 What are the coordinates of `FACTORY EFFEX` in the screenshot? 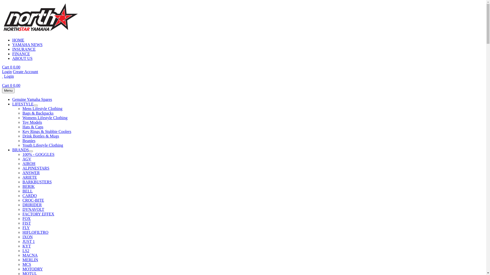 It's located at (38, 214).